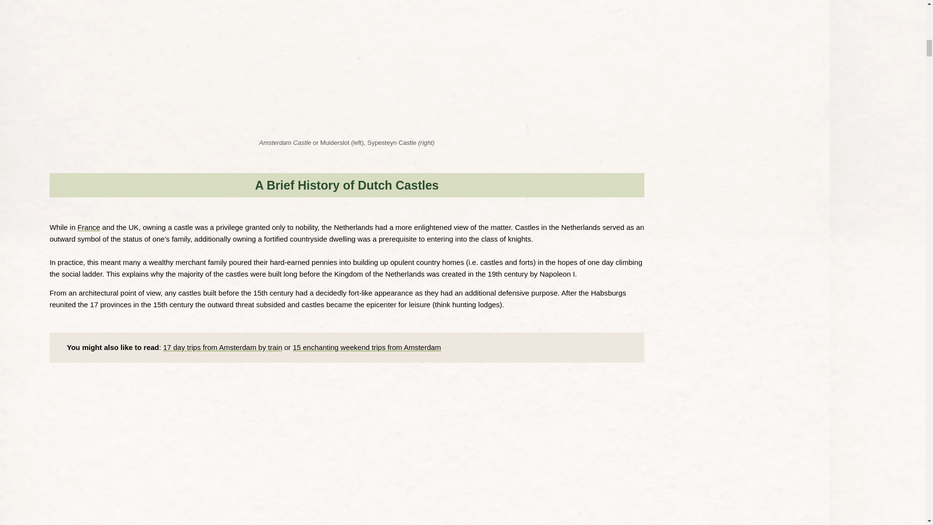 The width and height of the screenshot is (933, 525). What do you see at coordinates (197, 456) in the screenshot?
I see `16 Most Beautiful Castles in the Netherlands` at bounding box center [197, 456].